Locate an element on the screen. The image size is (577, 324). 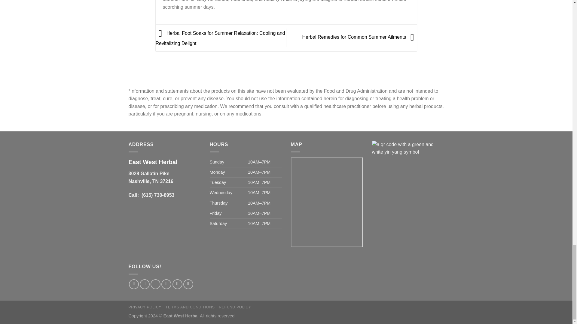
Follow on Instagram is located at coordinates (144, 284).